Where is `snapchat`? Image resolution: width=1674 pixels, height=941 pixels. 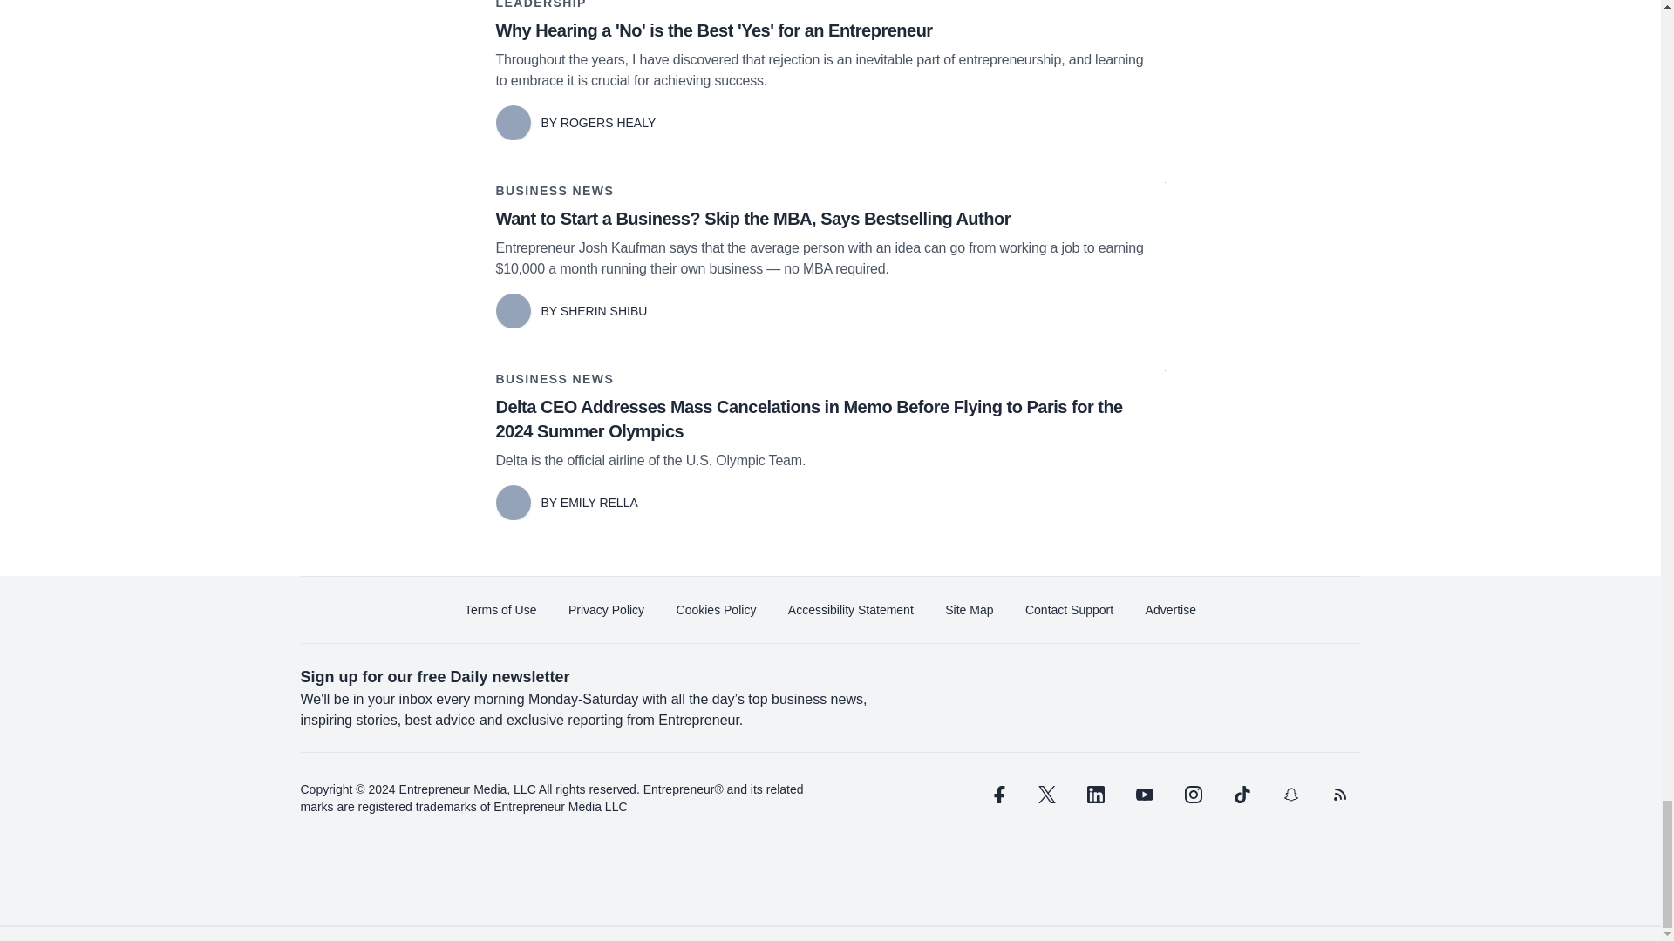 snapchat is located at coordinates (1290, 795).